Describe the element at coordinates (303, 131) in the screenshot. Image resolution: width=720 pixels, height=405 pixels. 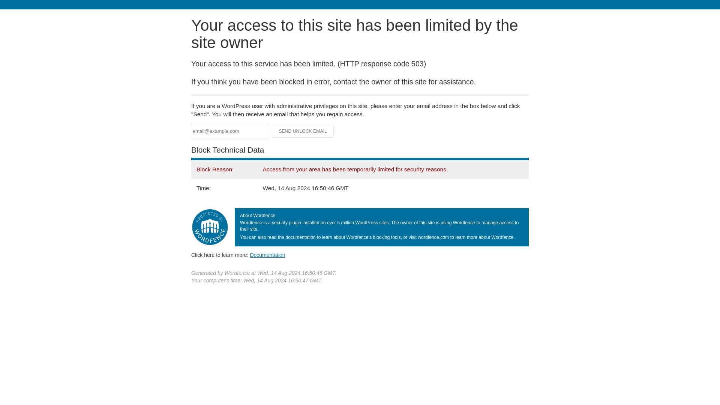
I see `Send Unlock Email` at that location.